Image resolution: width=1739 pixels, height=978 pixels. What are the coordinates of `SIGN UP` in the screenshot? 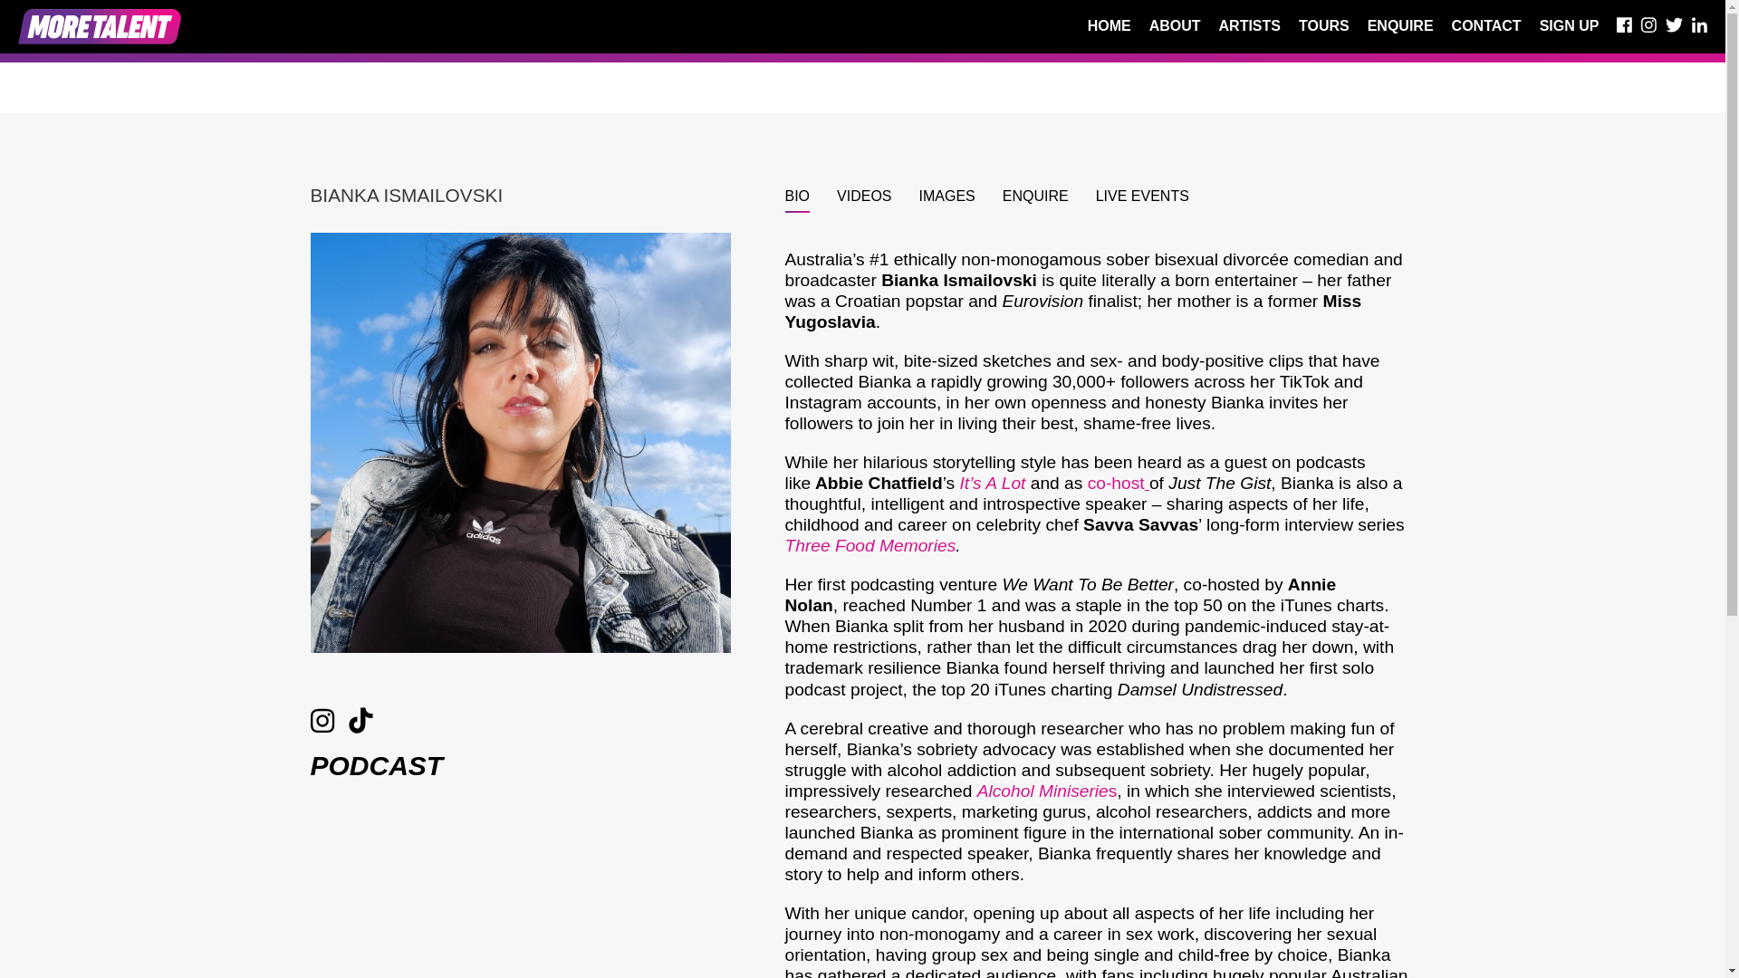 It's located at (1569, 31).